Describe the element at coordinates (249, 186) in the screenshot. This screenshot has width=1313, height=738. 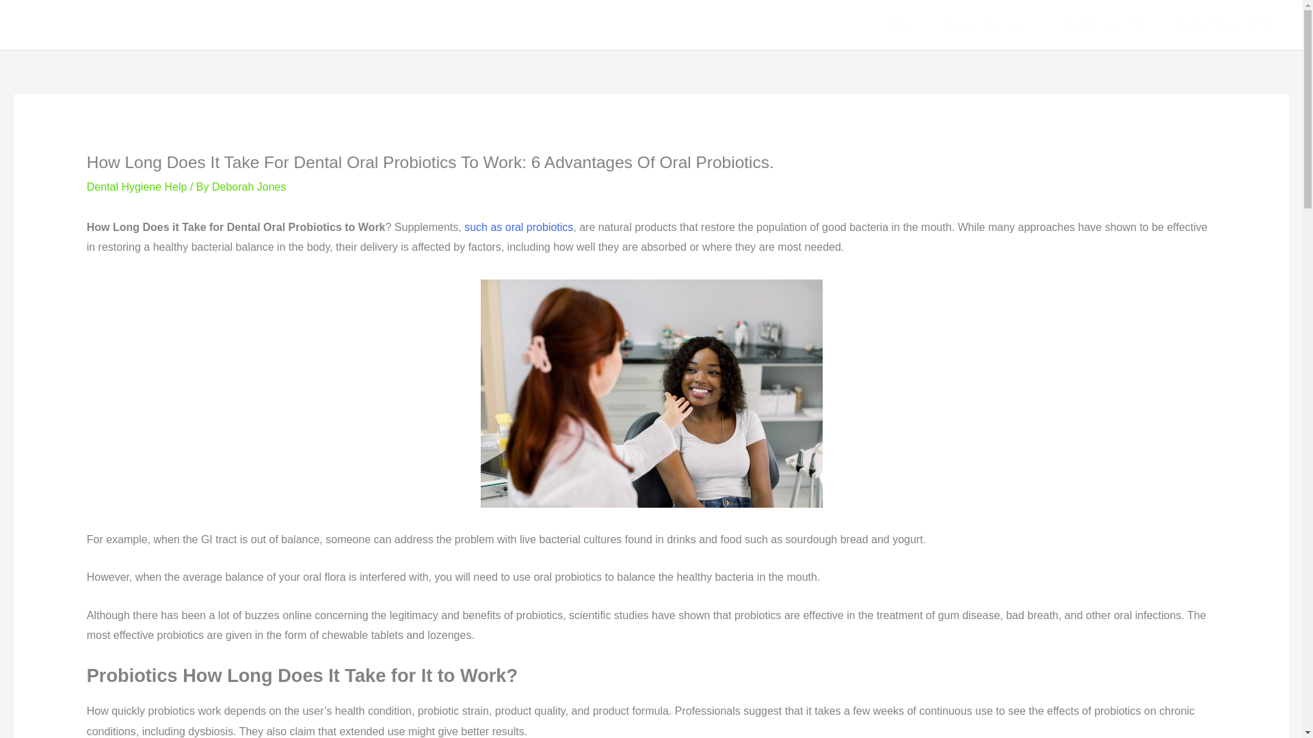
I see `Deborah Jones` at that location.